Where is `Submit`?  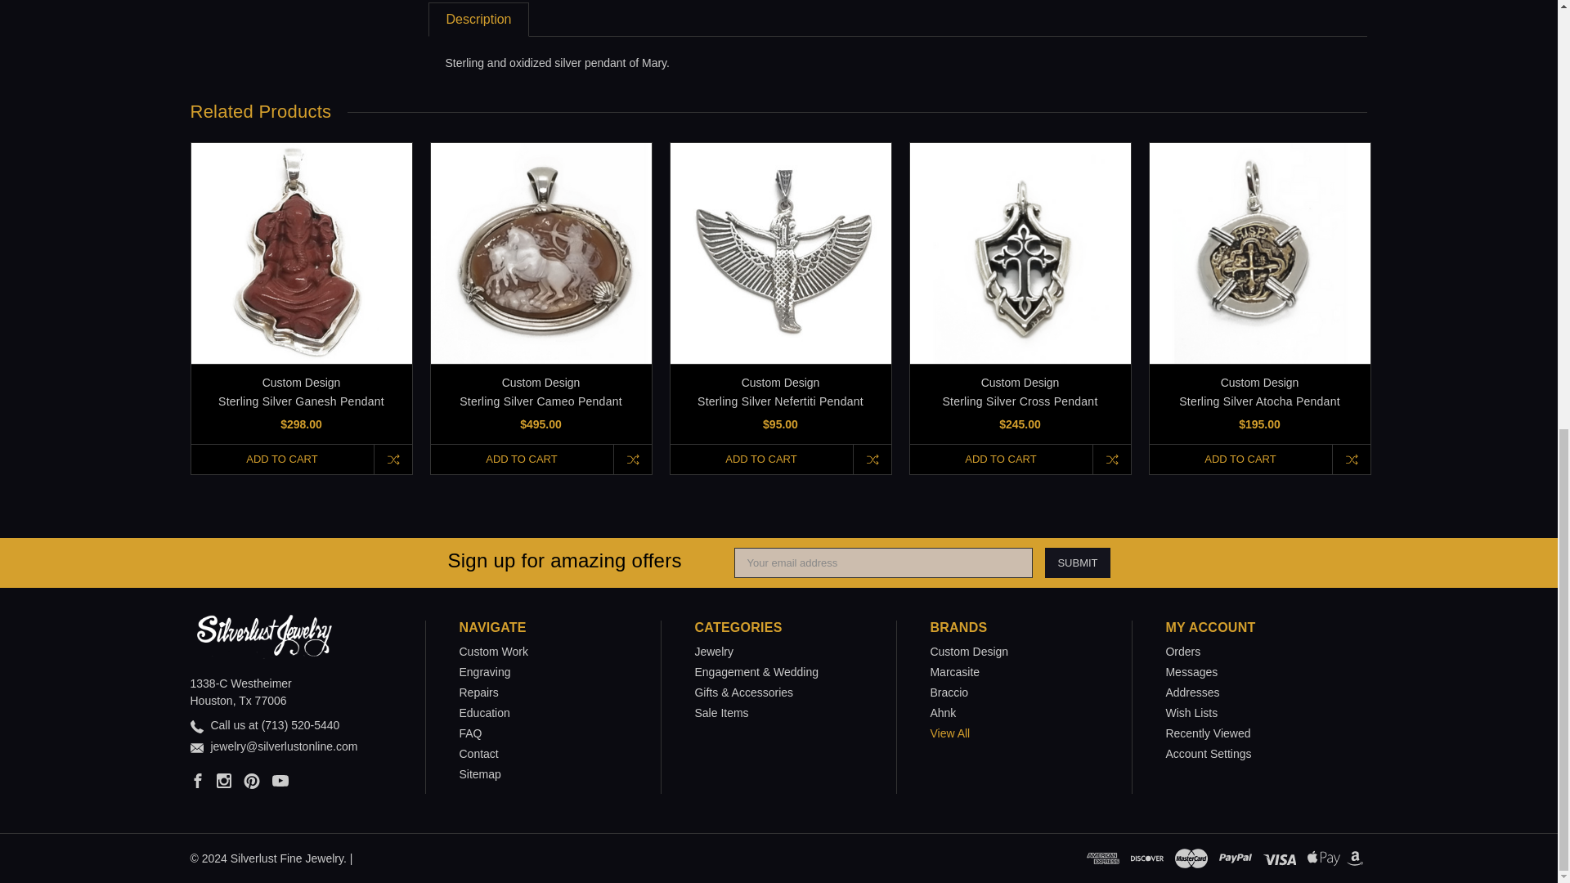
Submit is located at coordinates (1078, 563).